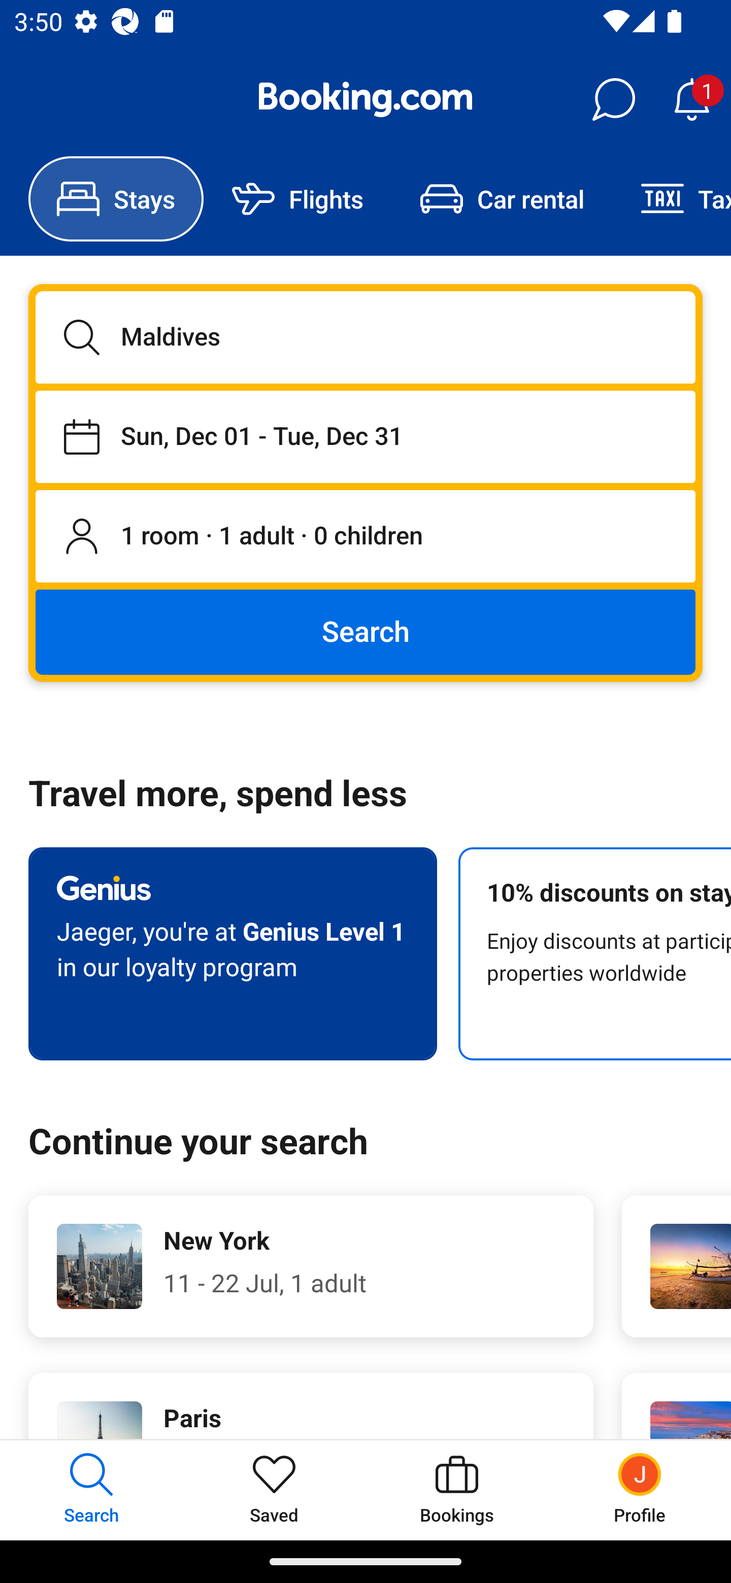 Image resolution: width=731 pixels, height=1583 pixels. Describe the element at coordinates (640, 1490) in the screenshot. I see `Profile` at that location.